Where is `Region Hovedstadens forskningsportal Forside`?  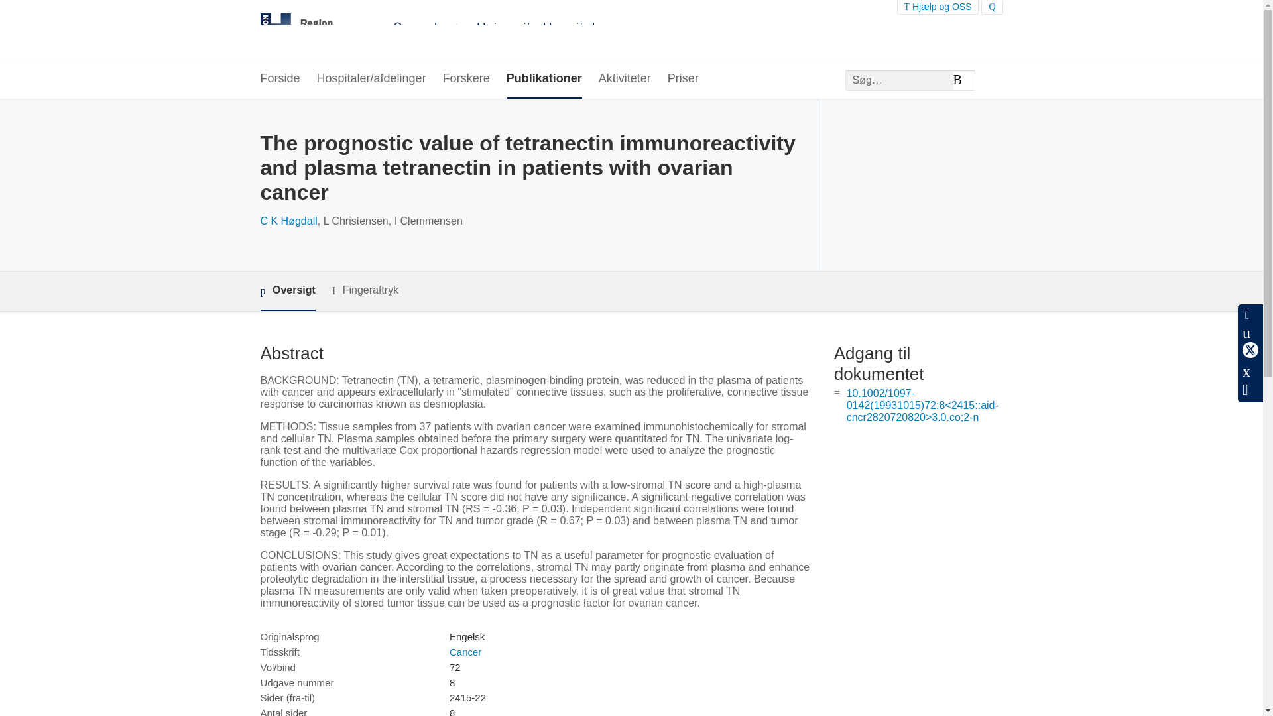
Region Hovedstadens forskningsportal Forside is located at coordinates (431, 30).